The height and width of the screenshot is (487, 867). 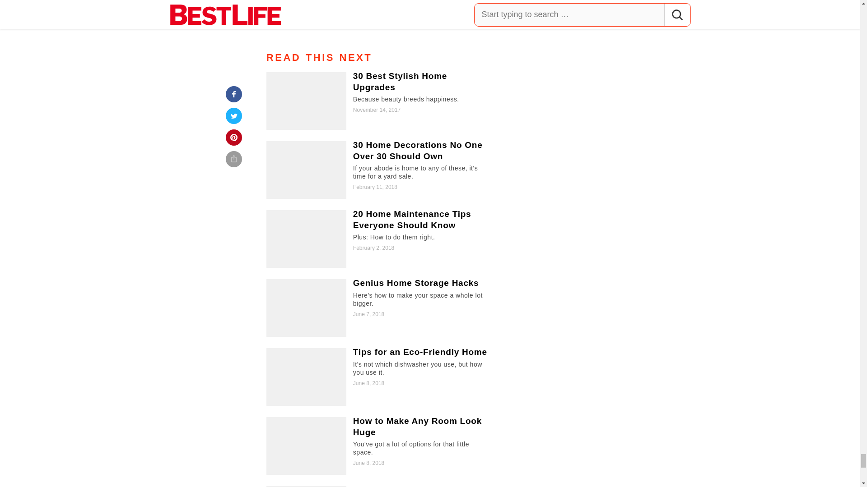 I want to click on 30 Best Stylish Home Upgrades, so click(x=378, y=101).